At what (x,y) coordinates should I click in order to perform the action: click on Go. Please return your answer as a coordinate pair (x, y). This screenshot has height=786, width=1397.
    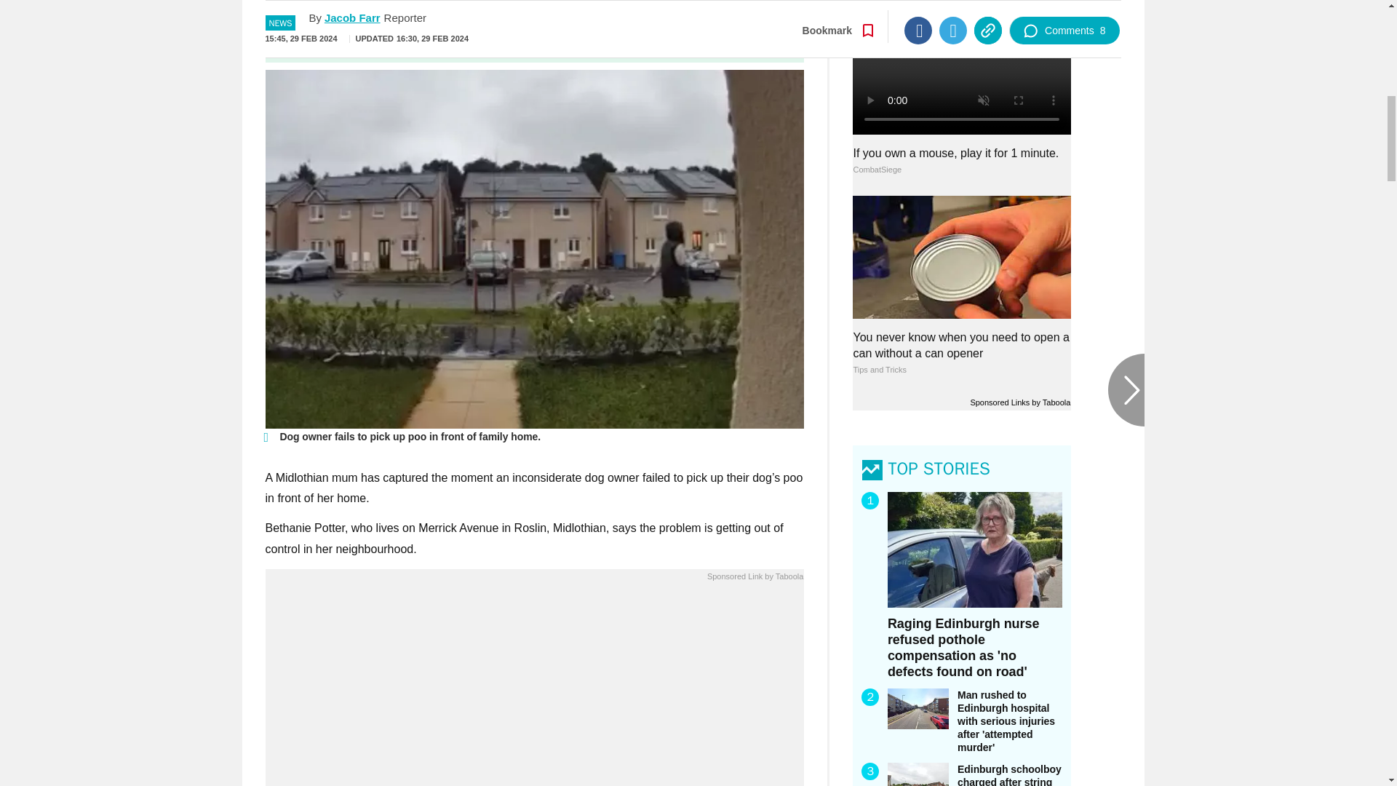
    Looking at the image, I should click on (700, 37).